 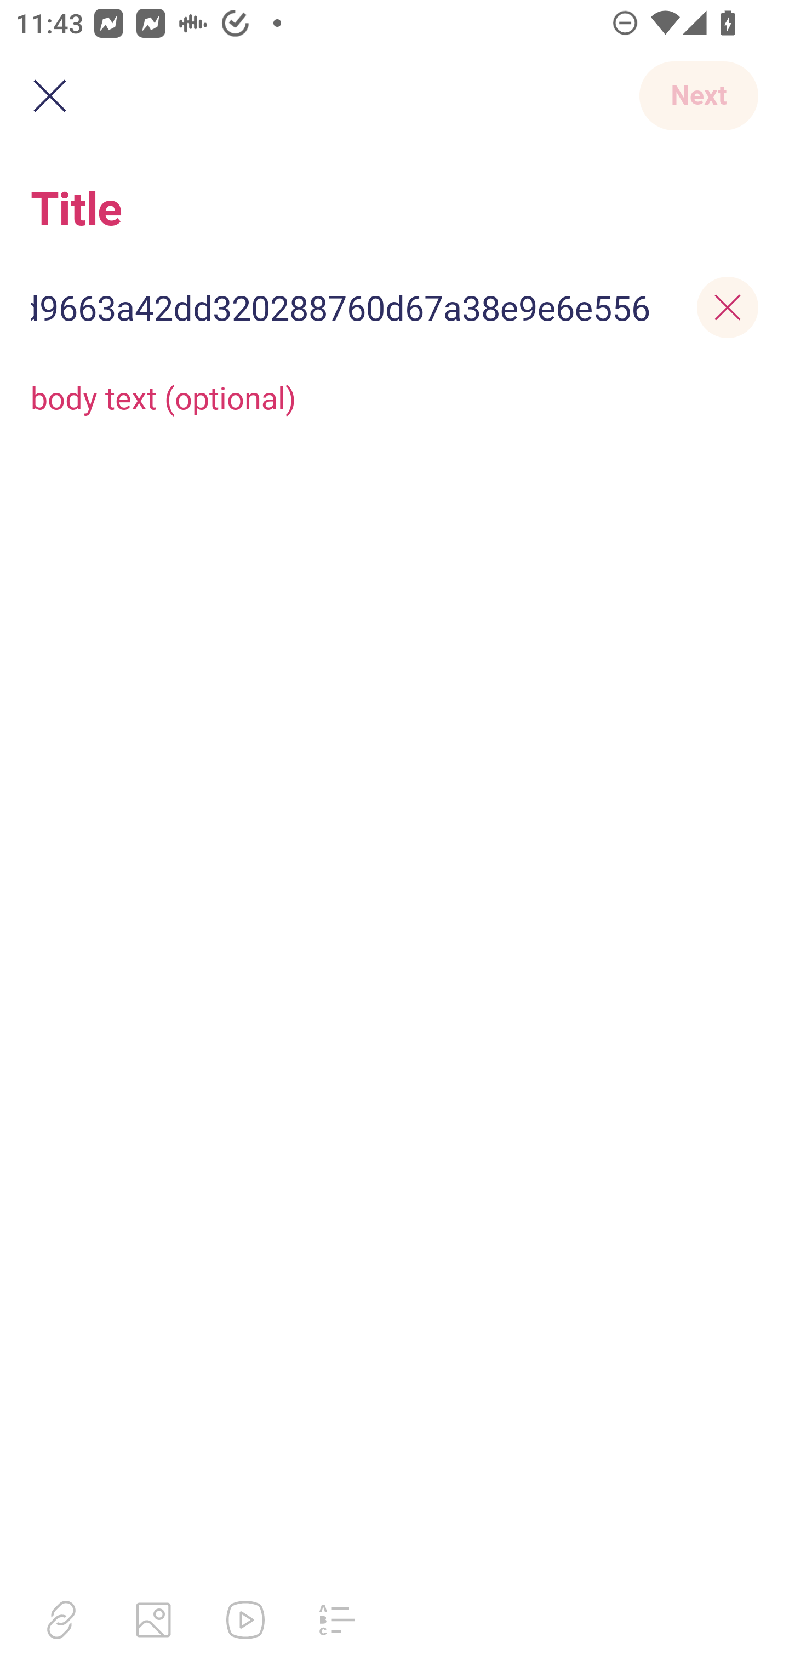 What do you see at coordinates (395, 207) in the screenshot?
I see `Post title` at bounding box center [395, 207].